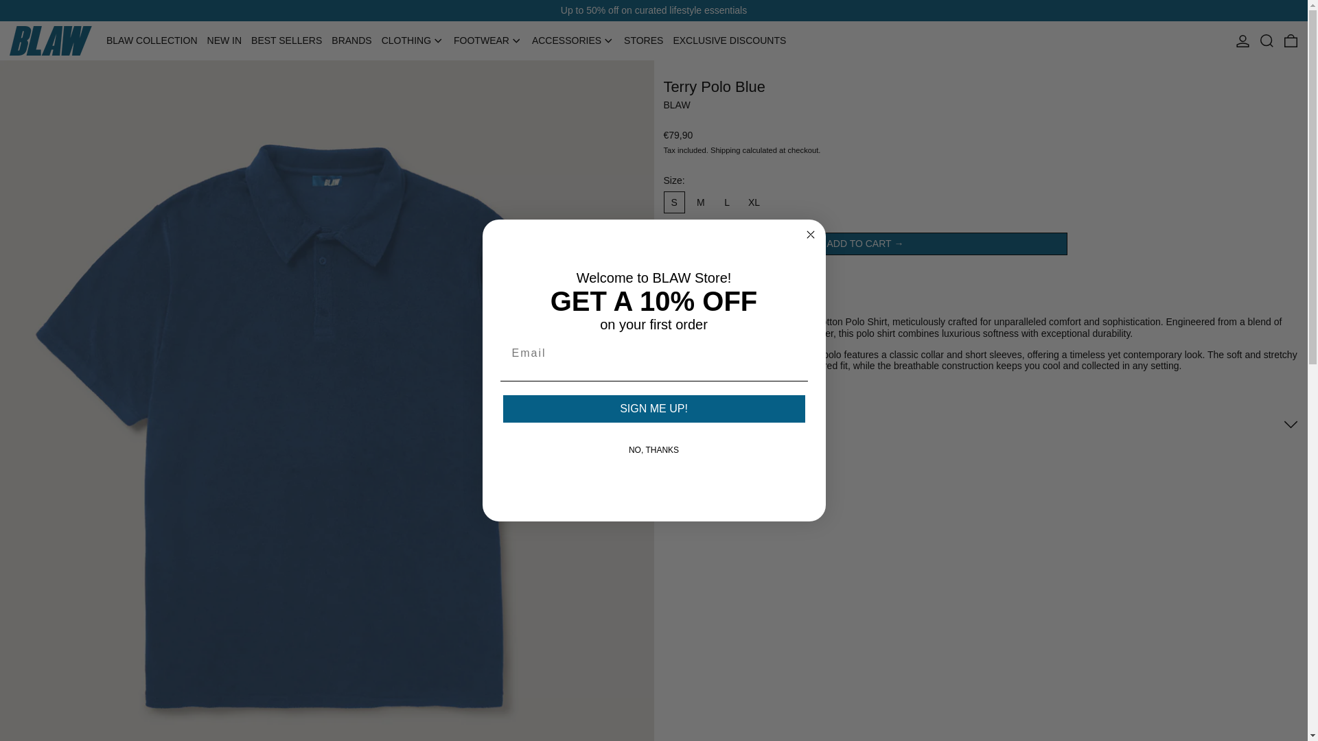 The width and height of the screenshot is (1318, 741). What do you see at coordinates (675, 104) in the screenshot?
I see `BLAW` at bounding box center [675, 104].